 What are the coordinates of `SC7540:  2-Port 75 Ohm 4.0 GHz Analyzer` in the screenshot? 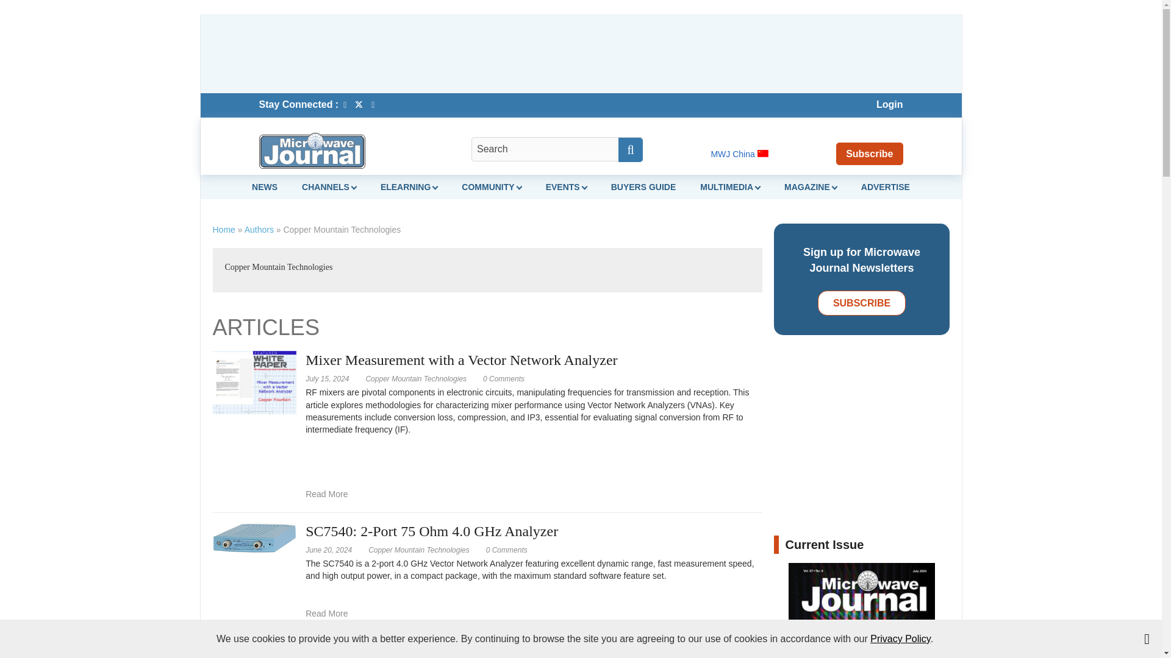 It's located at (254, 537).